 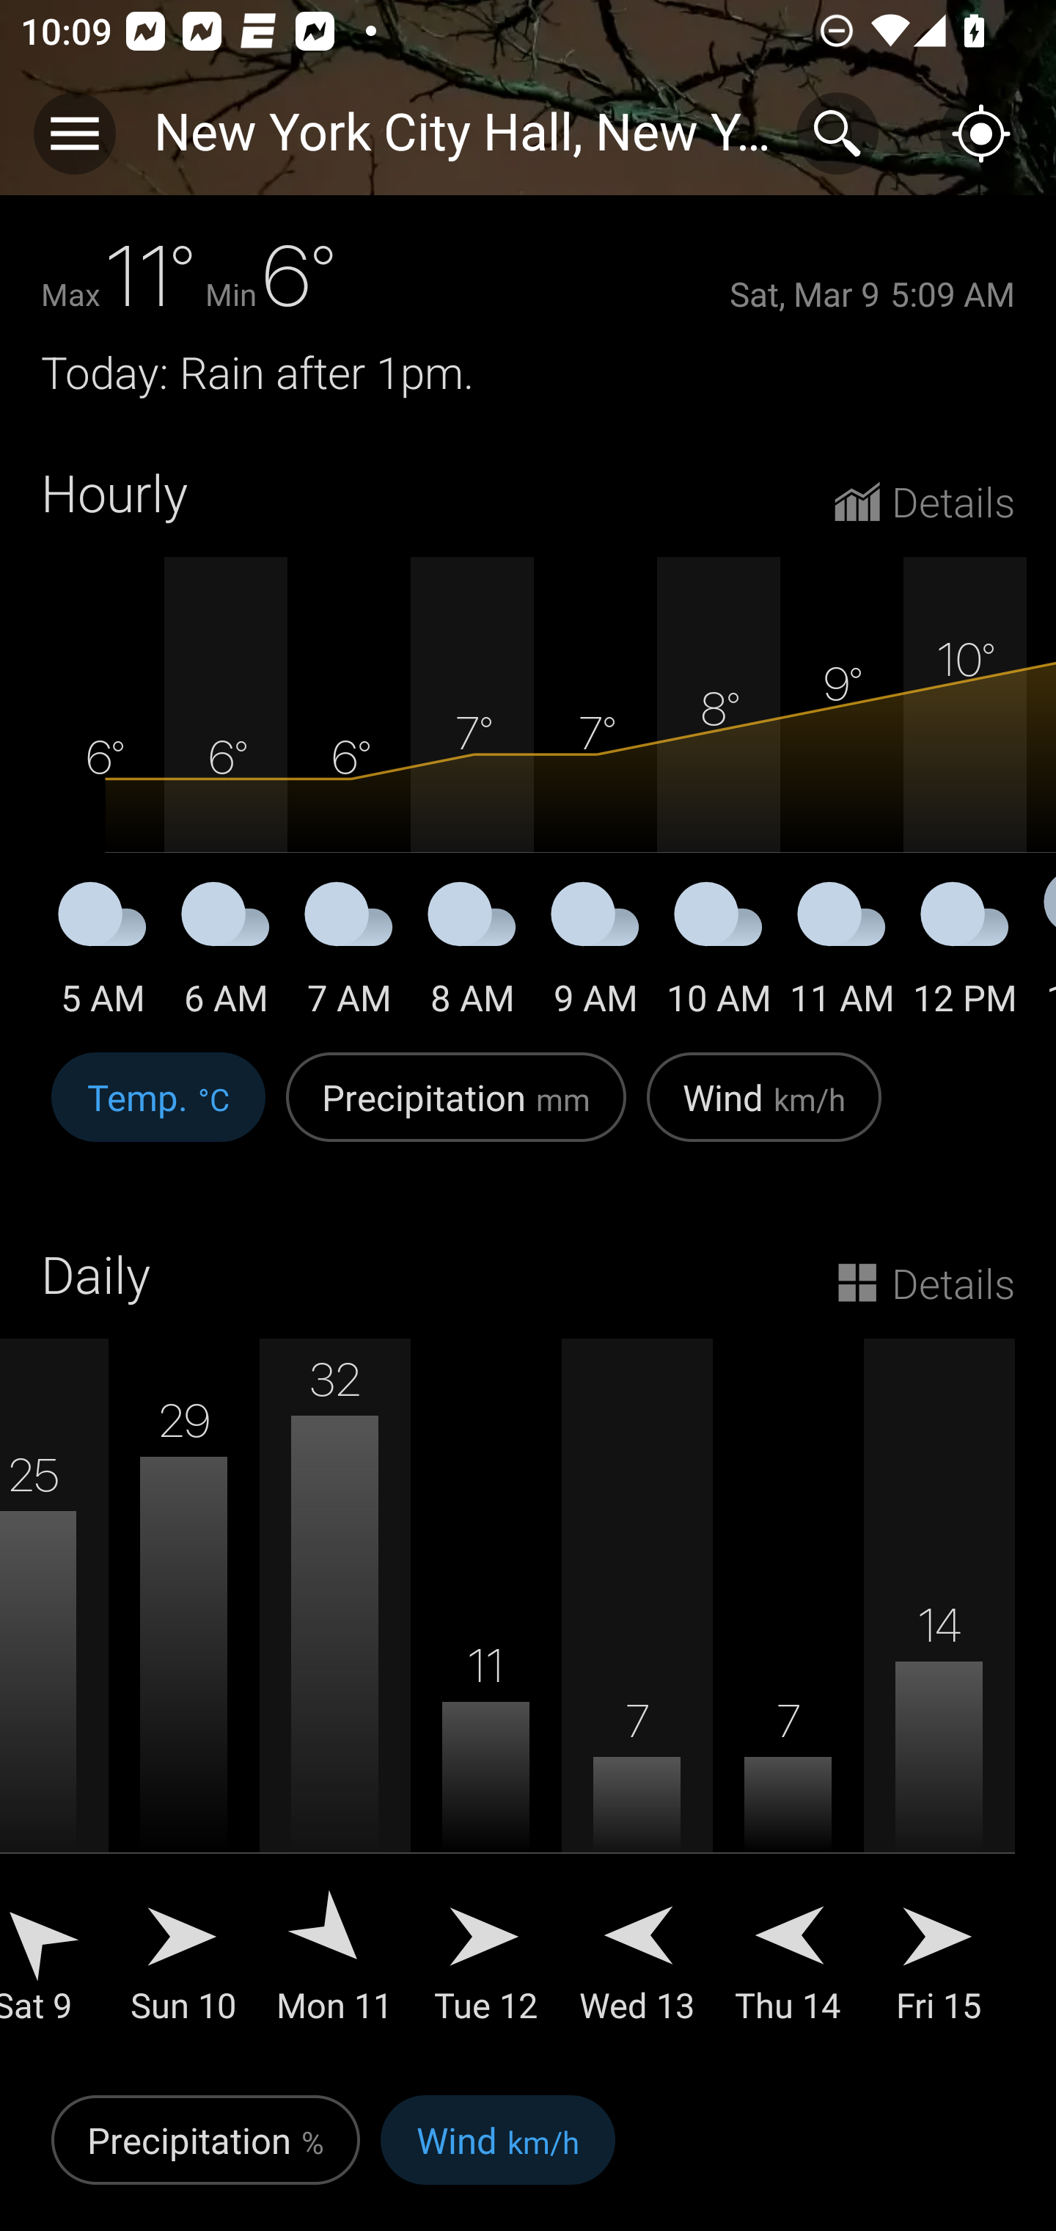 What do you see at coordinates (528, 147) in the screenshot?
I see `Severe Weather Alerts Gale Watch ` at bounding box center [528, 147].